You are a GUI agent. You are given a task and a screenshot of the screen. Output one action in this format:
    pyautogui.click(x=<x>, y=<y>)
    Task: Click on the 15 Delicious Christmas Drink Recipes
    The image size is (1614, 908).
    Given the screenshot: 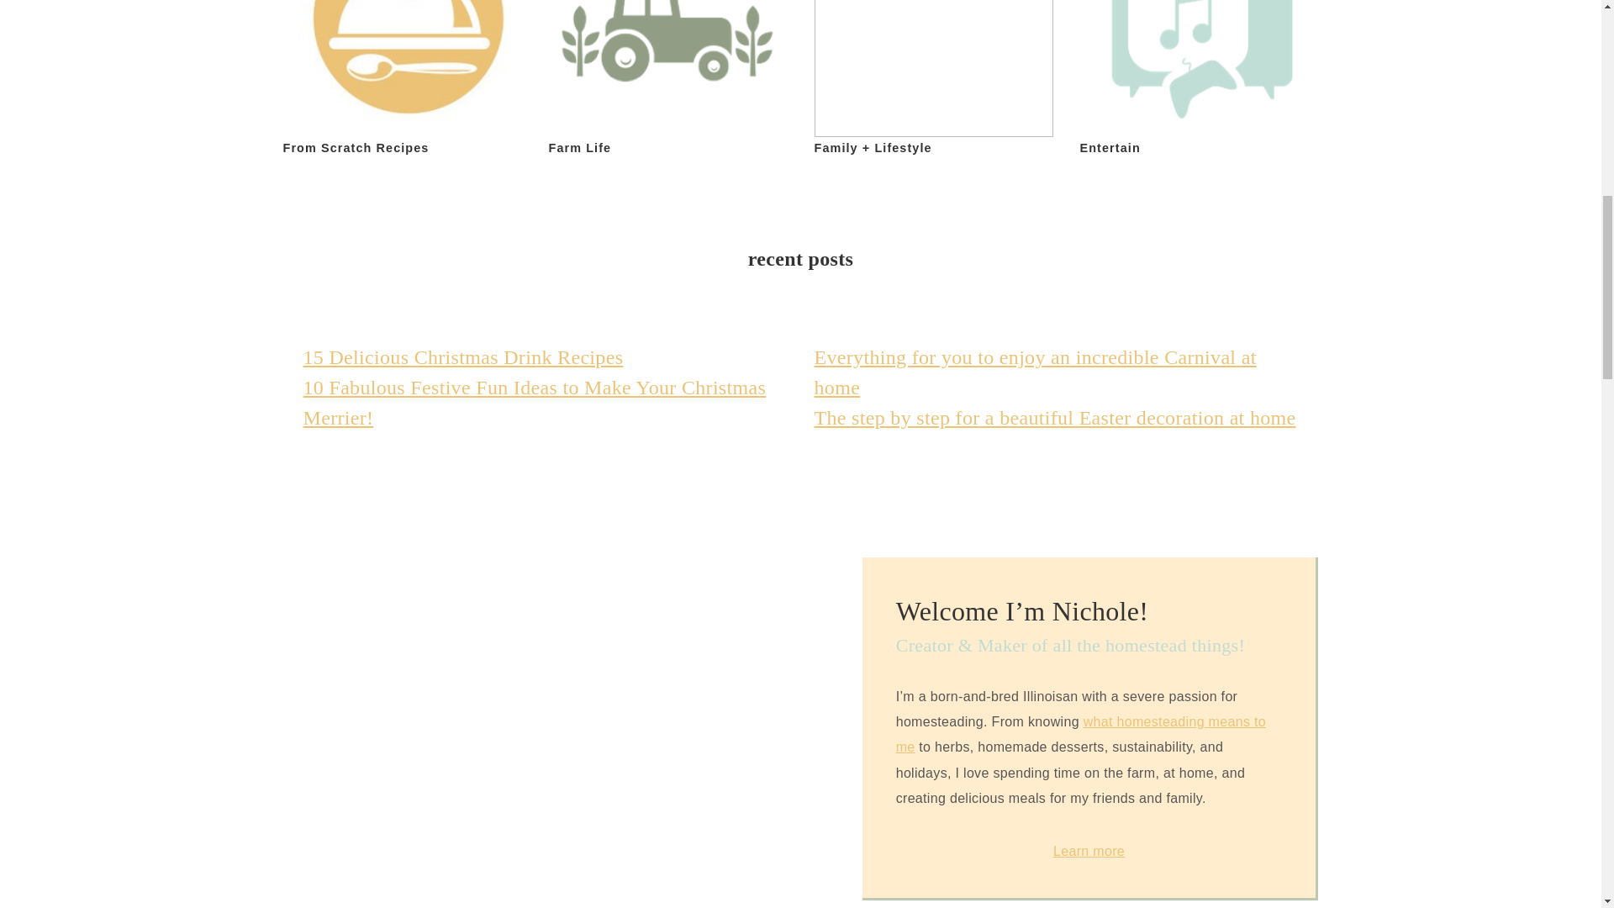 What is the action you would take?
    pyautogui.click(x=462, y=356)
    